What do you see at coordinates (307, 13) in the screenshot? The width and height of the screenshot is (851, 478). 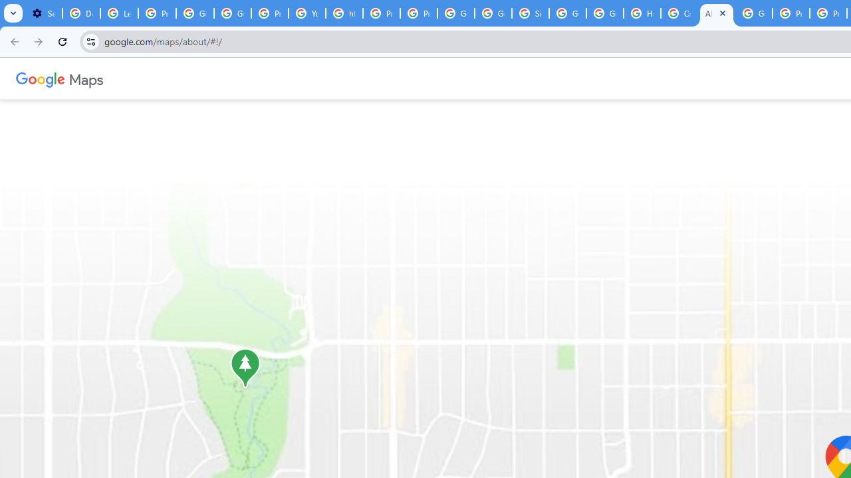 I see `YouTube` at bounding box center [307, 13].